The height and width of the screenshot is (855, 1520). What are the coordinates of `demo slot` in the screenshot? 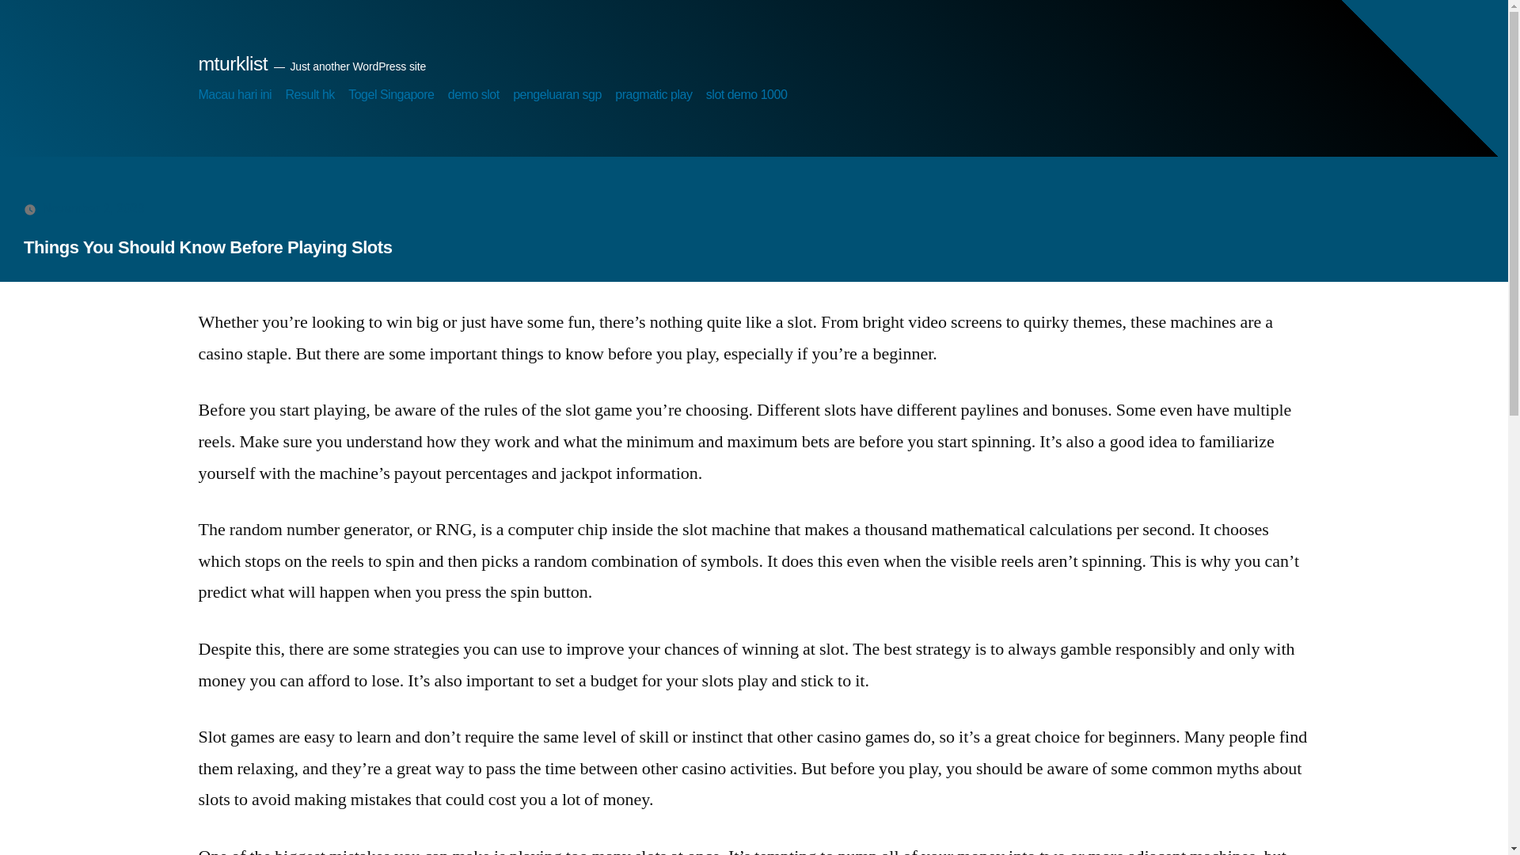 It's located at (473, 95).